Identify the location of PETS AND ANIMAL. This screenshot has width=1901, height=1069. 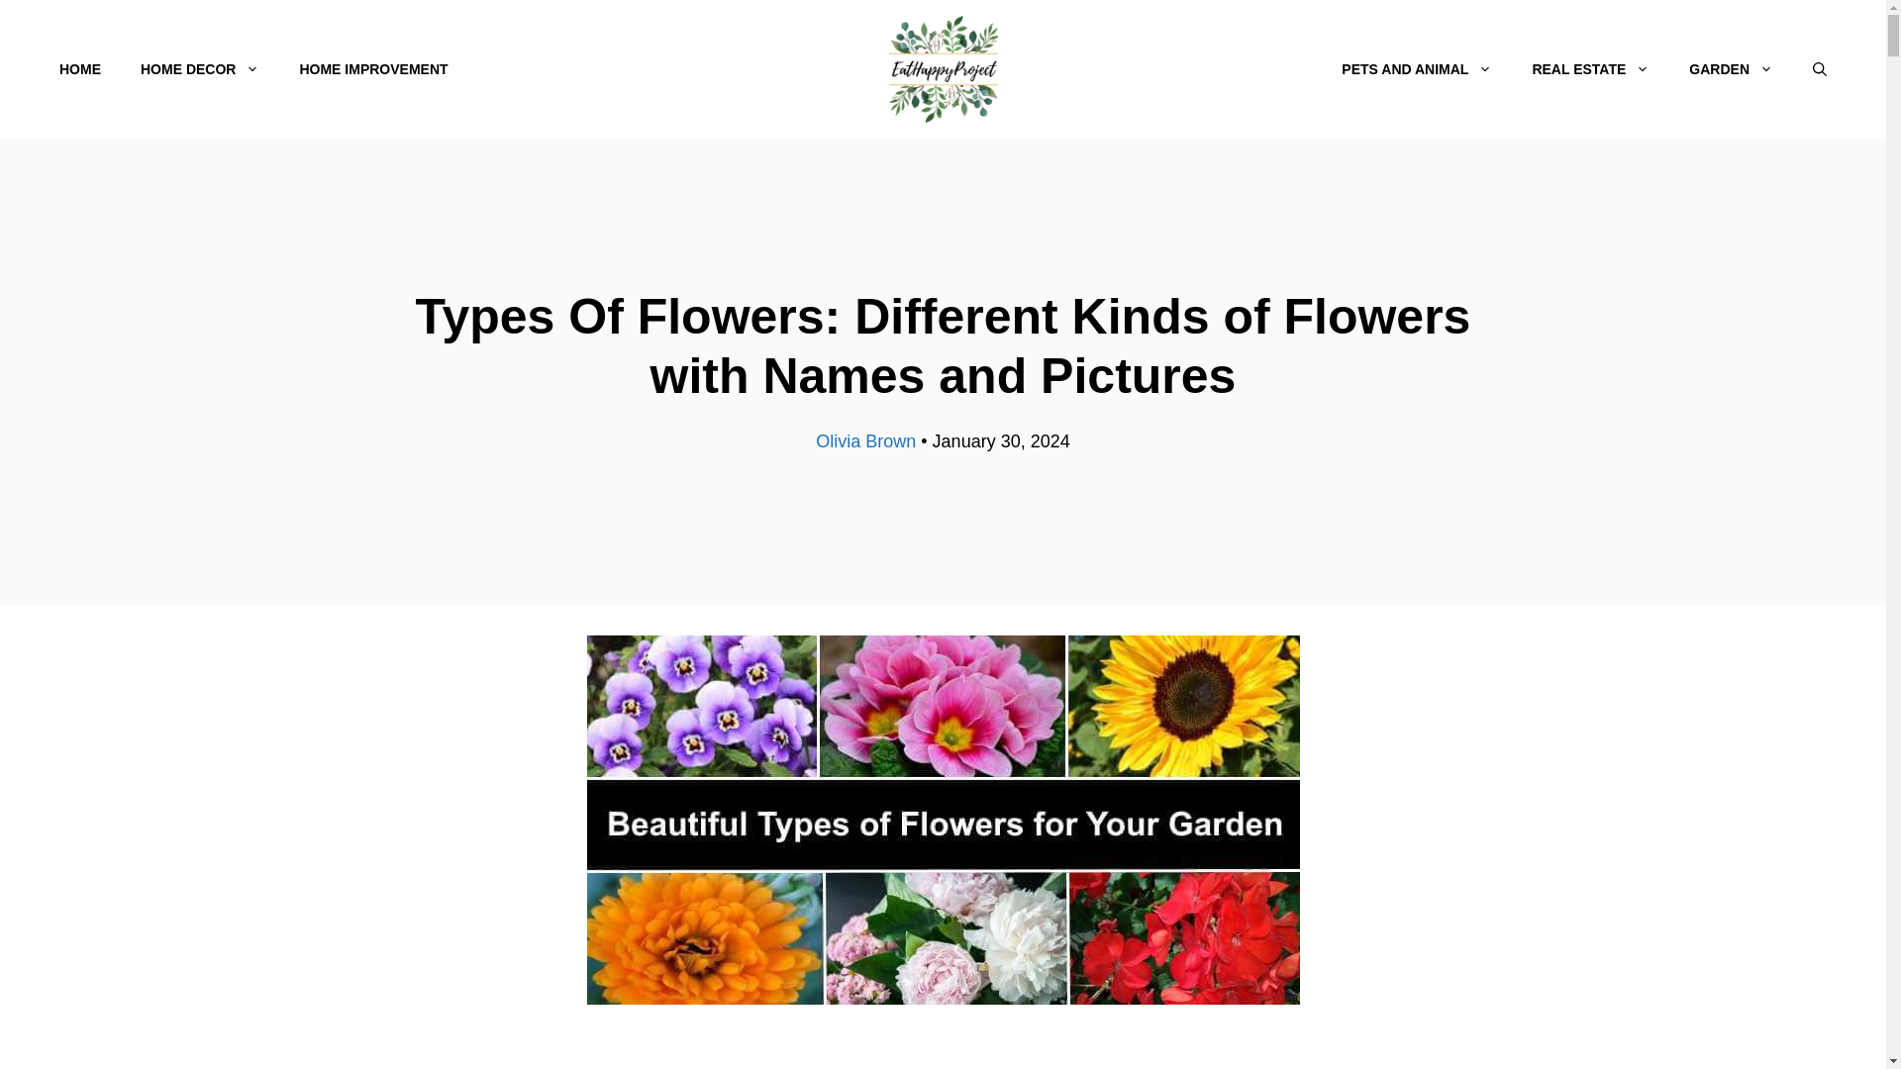
(1416, 69).